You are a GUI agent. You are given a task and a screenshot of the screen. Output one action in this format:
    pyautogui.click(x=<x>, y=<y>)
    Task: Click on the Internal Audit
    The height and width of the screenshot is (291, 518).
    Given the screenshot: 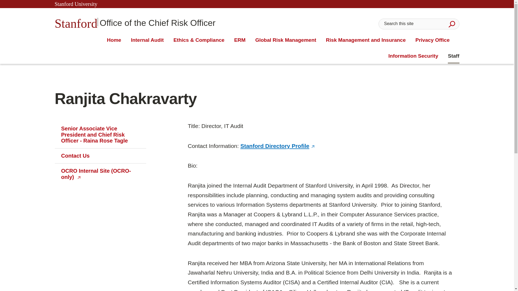 What is the action you would take?
    pyautogui.click(x=135, y=22)
    